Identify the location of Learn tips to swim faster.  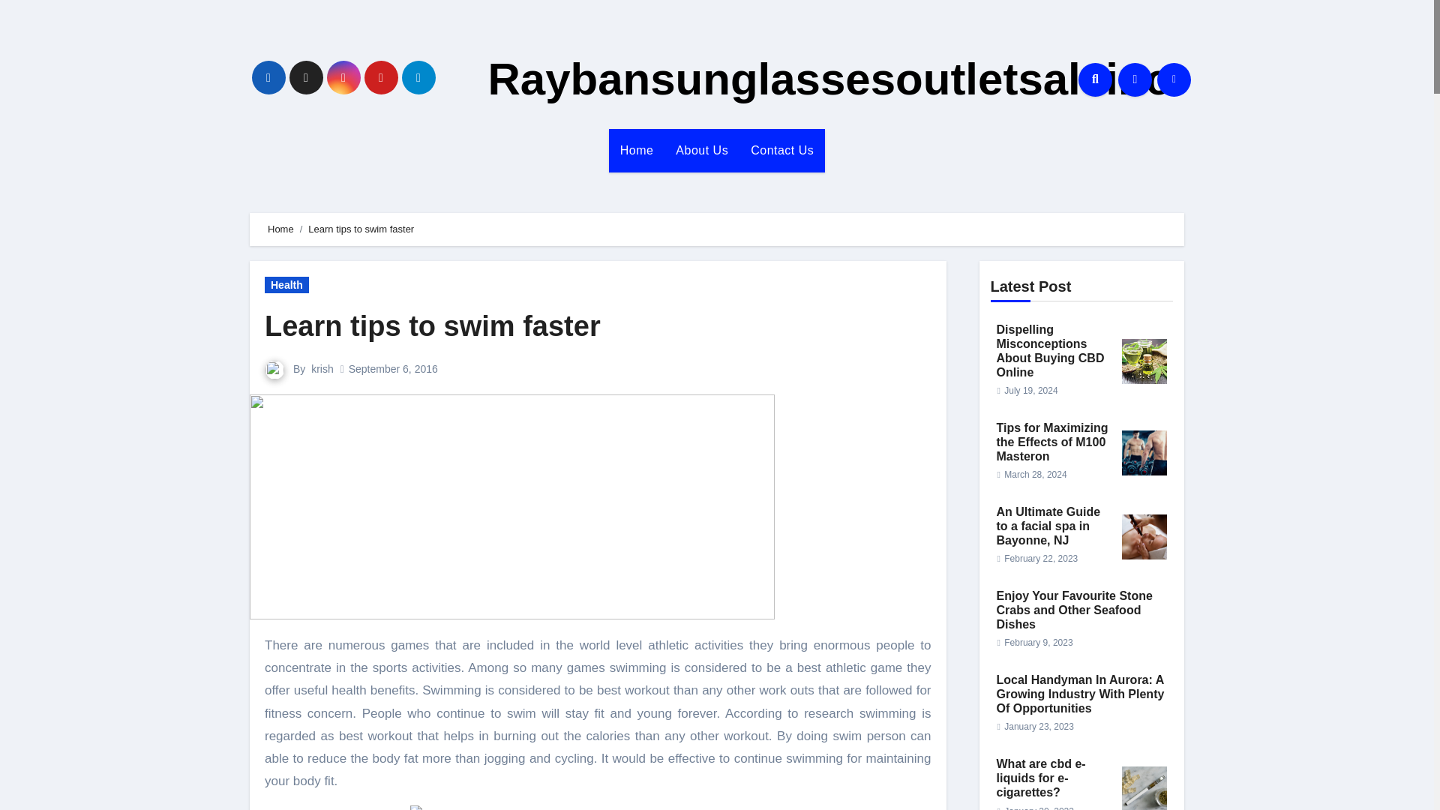
(432, 325).